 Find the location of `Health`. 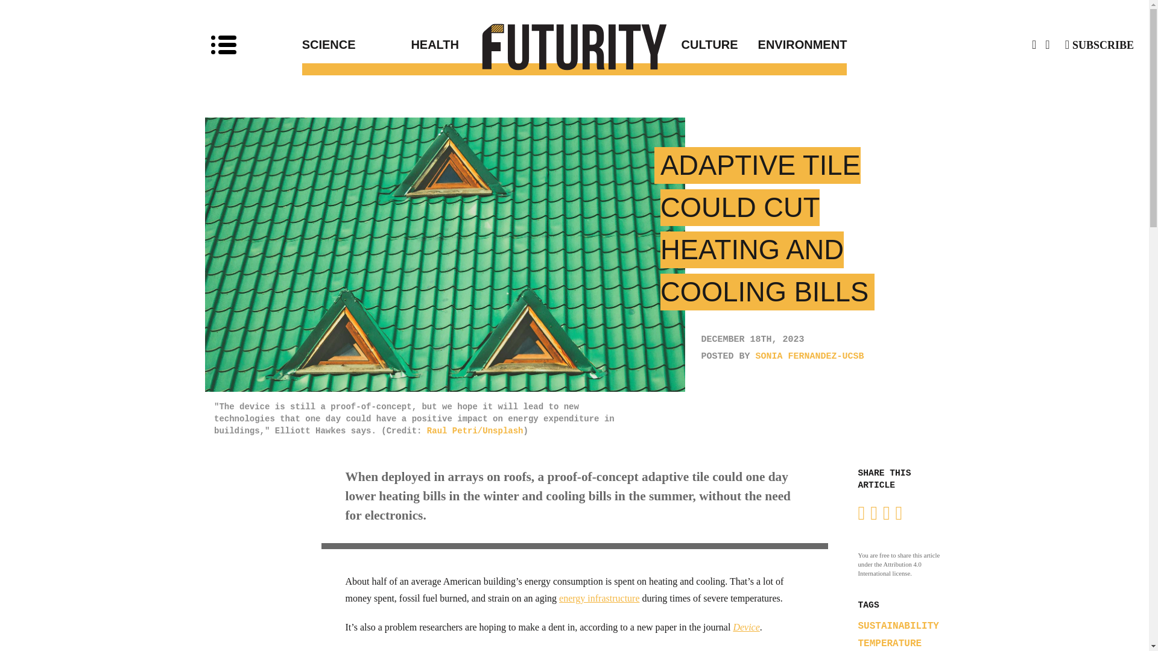

Health is located at coordinates (492, 45).